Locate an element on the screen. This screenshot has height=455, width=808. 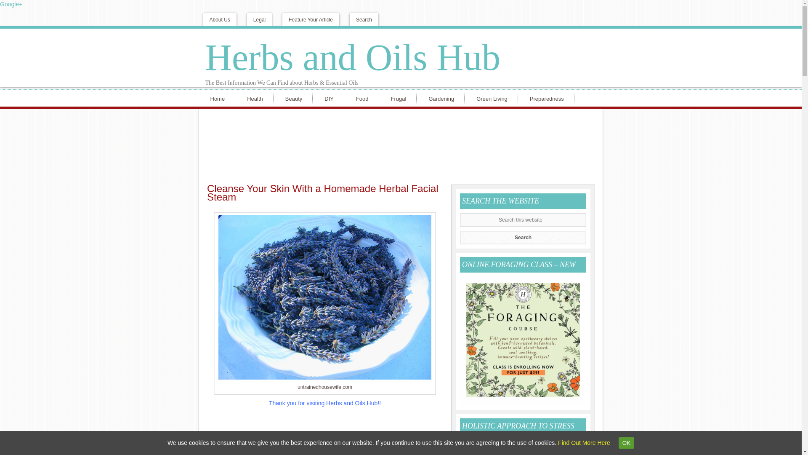
DIY is located at coordinates (331, 98).